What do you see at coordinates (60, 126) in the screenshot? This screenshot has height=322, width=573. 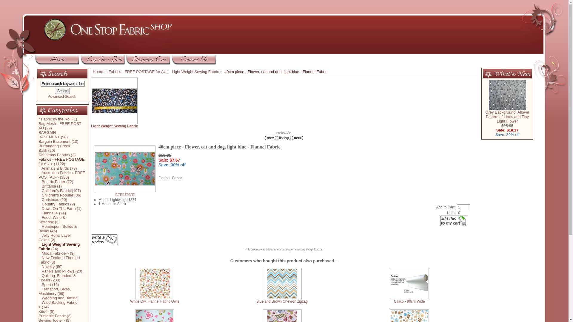 I see `Bag Mesh - FREE POST AU` at bounding box center [60, 126].